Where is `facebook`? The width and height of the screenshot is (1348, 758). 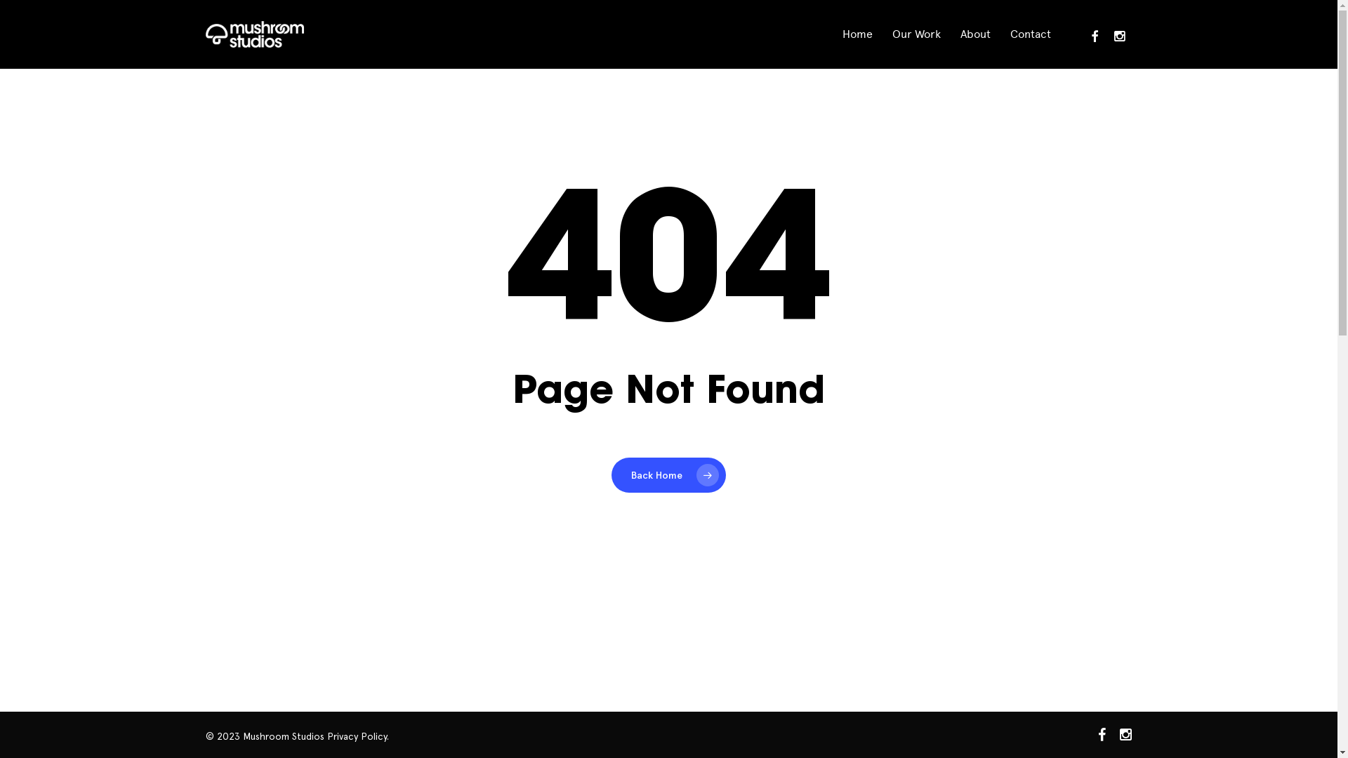
facebook is located at coordinates (1094, 34).